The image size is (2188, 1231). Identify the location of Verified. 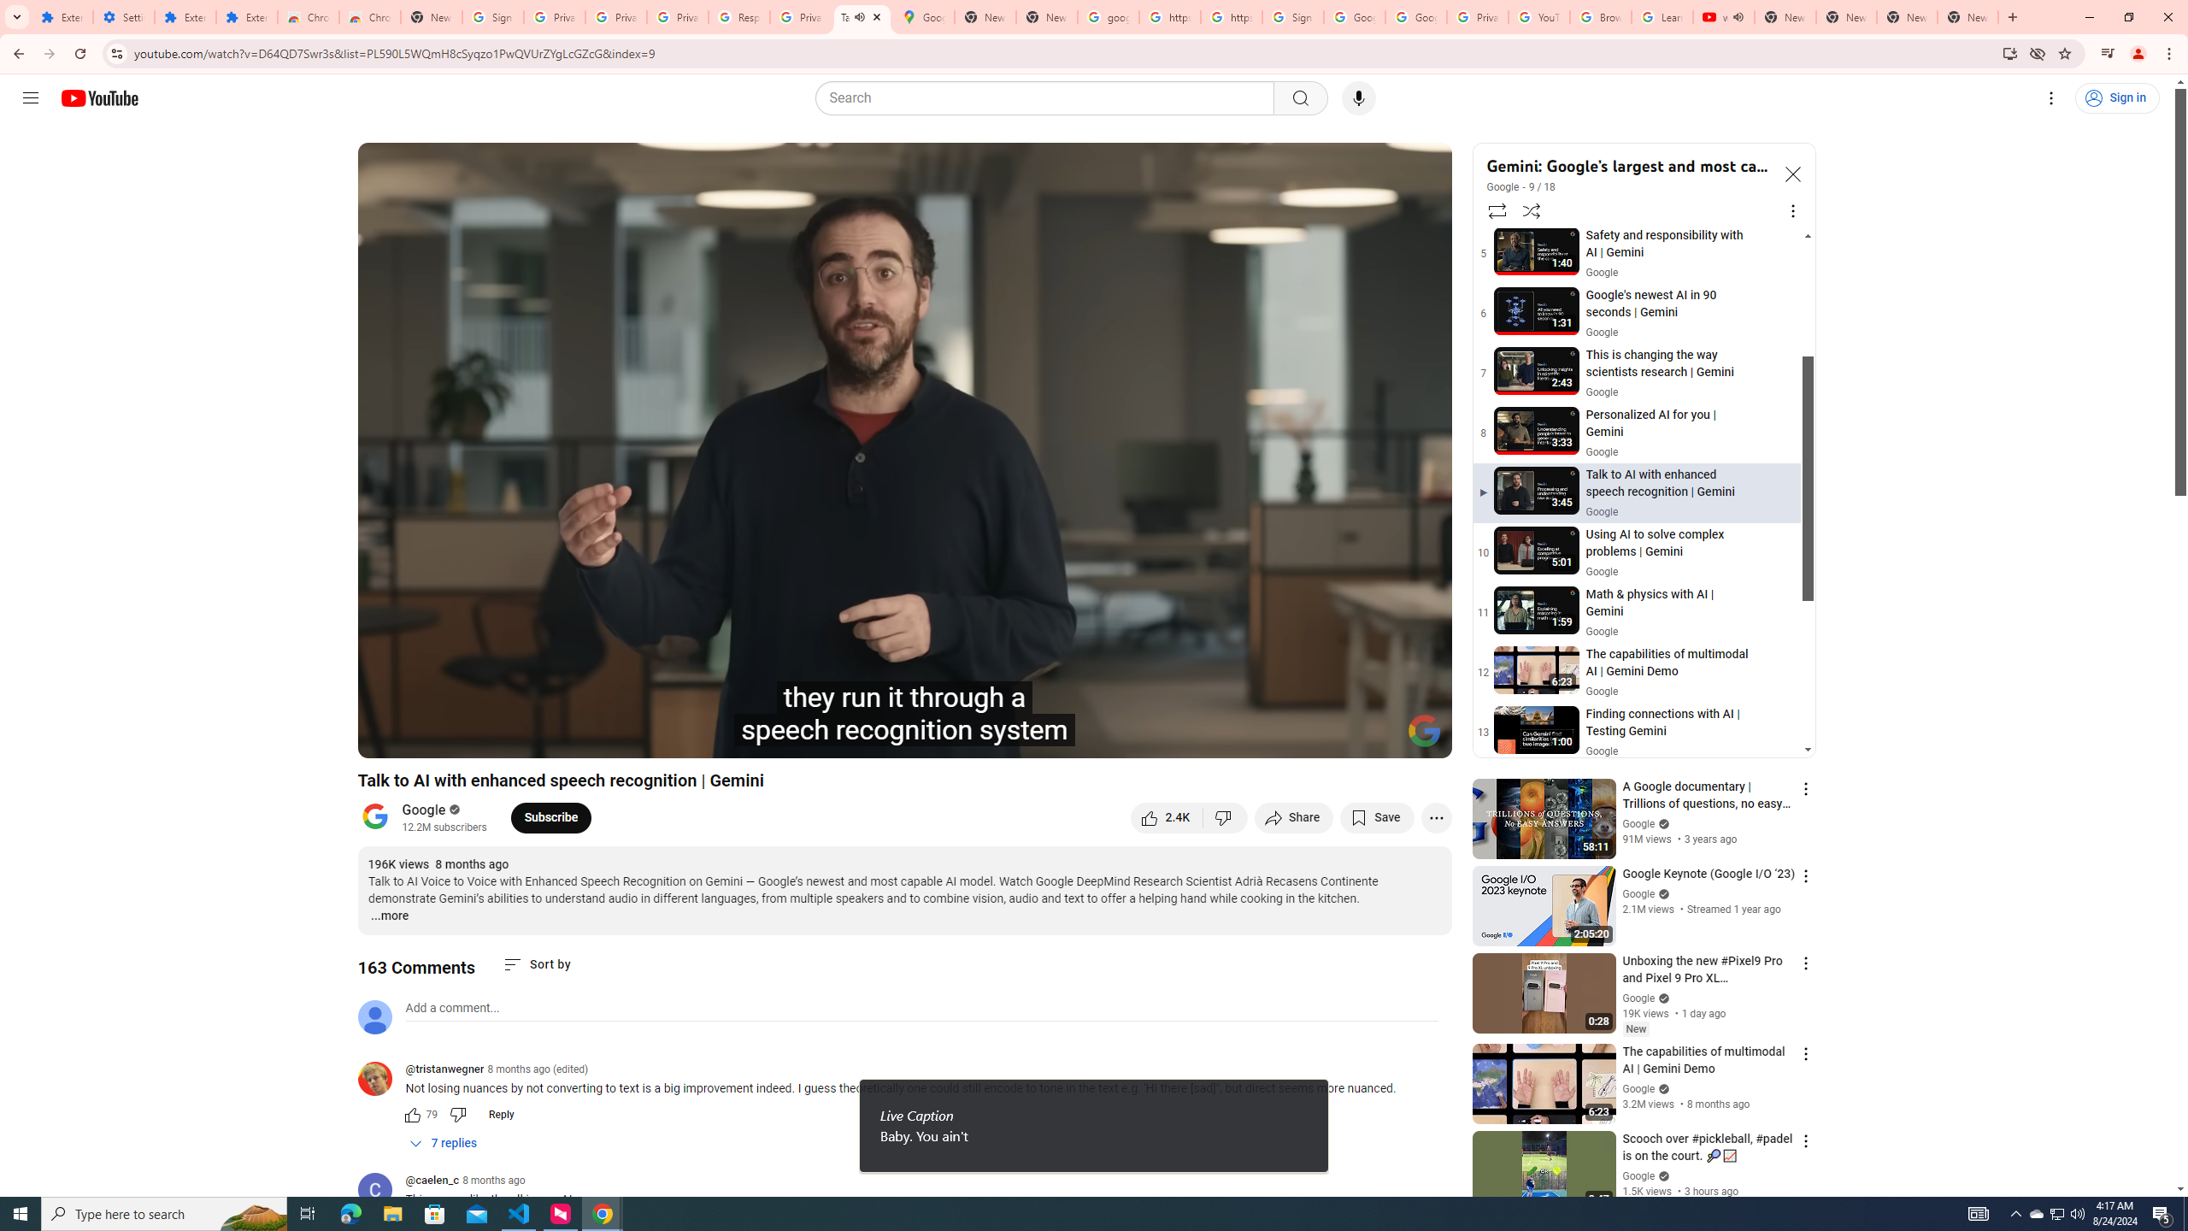
(1662, 1175).